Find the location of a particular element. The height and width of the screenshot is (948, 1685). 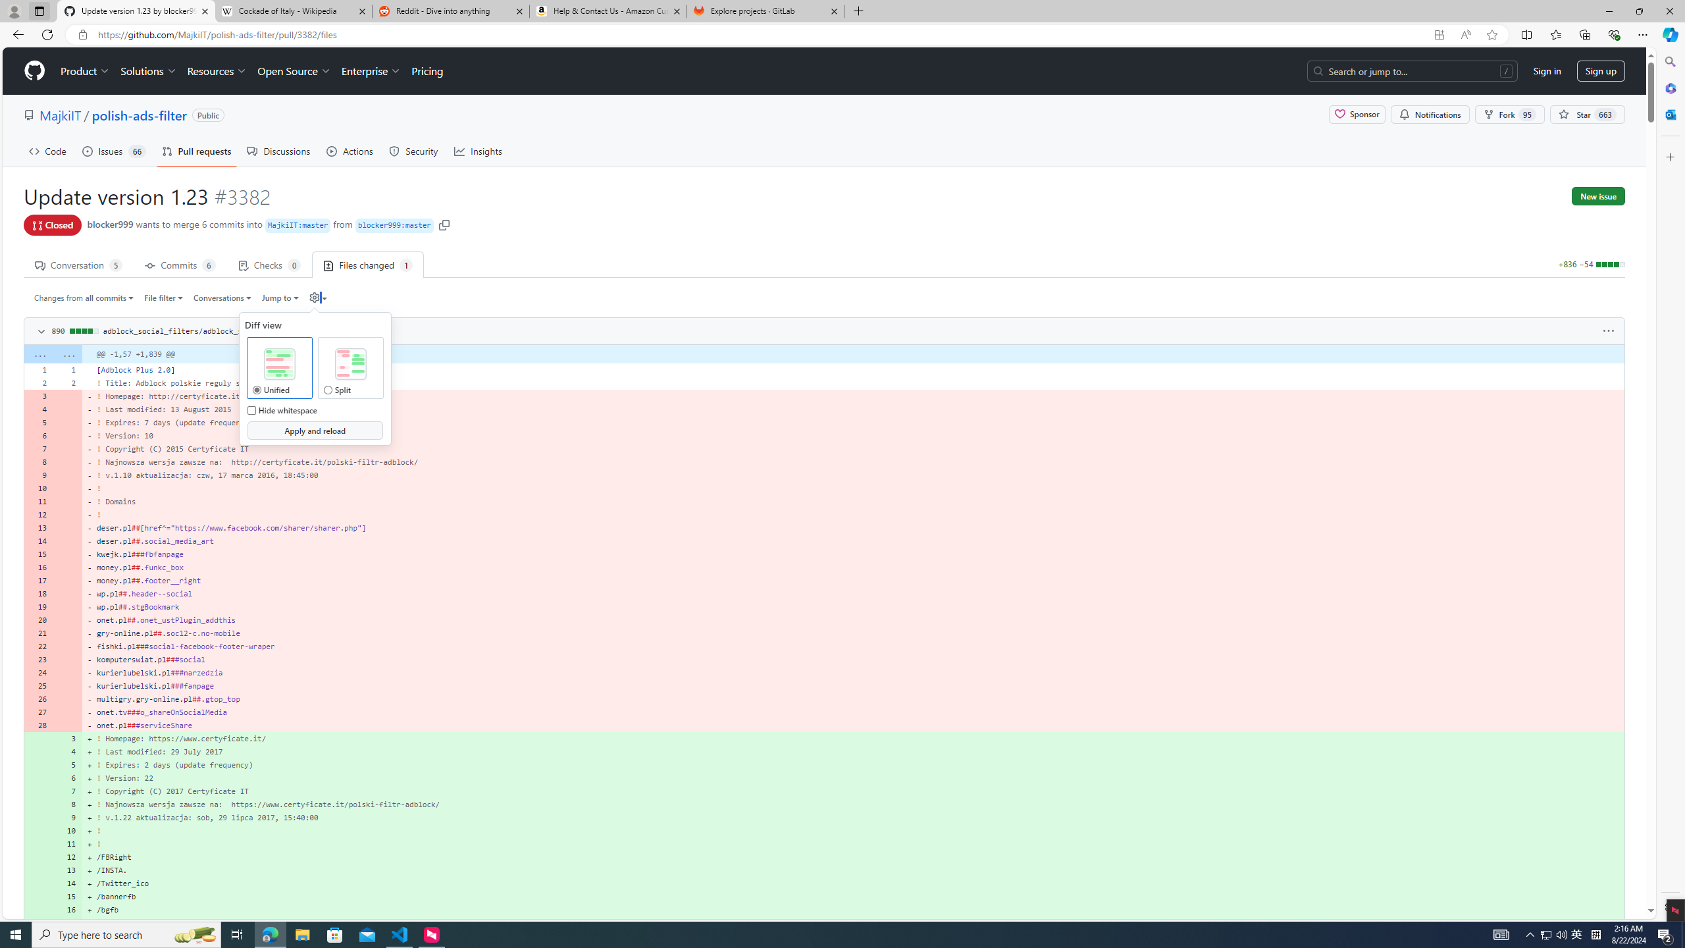

+ ! Expires: 2 days (update frequency)  is located at coordinates (853, 765).